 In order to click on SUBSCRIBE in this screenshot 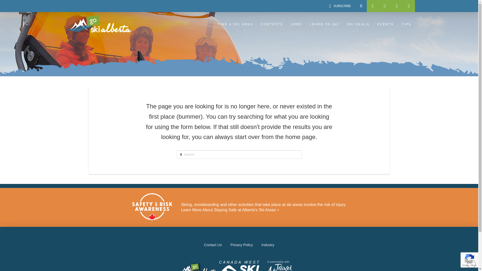, I will do `click(340, 6)`.